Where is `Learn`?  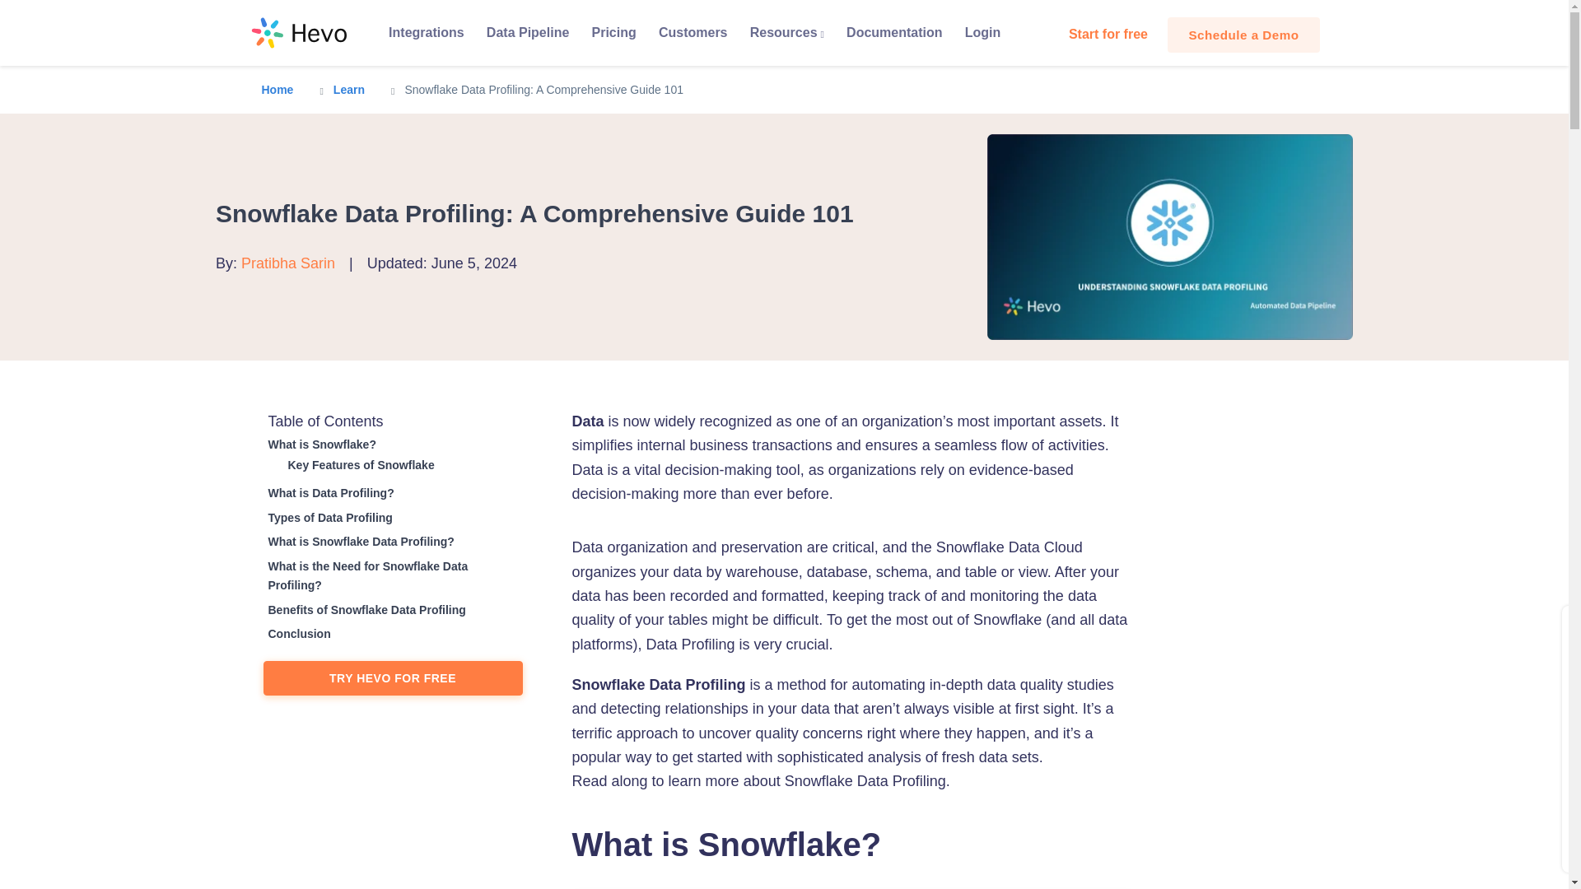
Learn is located at coordinates (349, 89).